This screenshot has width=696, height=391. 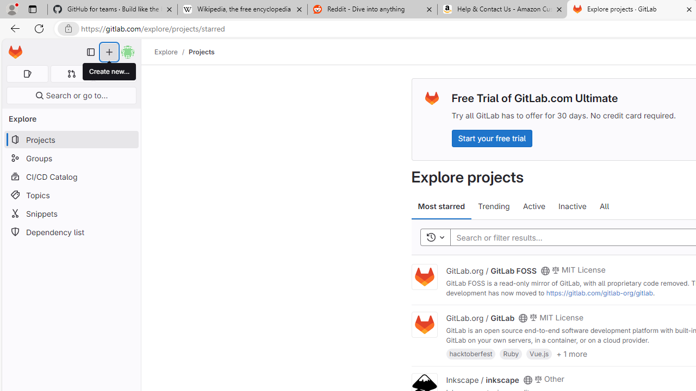 I want to click on https://gitlab.com/gitlab-org/gitlab, so click(x=599, y=293).